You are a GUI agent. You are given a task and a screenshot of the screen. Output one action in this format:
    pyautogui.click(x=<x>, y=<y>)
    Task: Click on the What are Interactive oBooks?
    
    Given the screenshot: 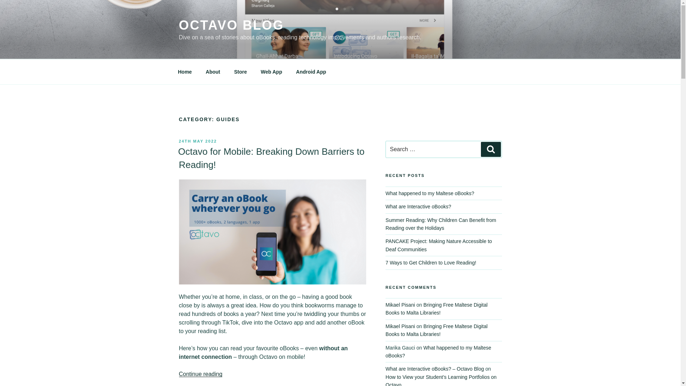 What is the action you would take?
    pyautogui.click(x=418, y=207)
    